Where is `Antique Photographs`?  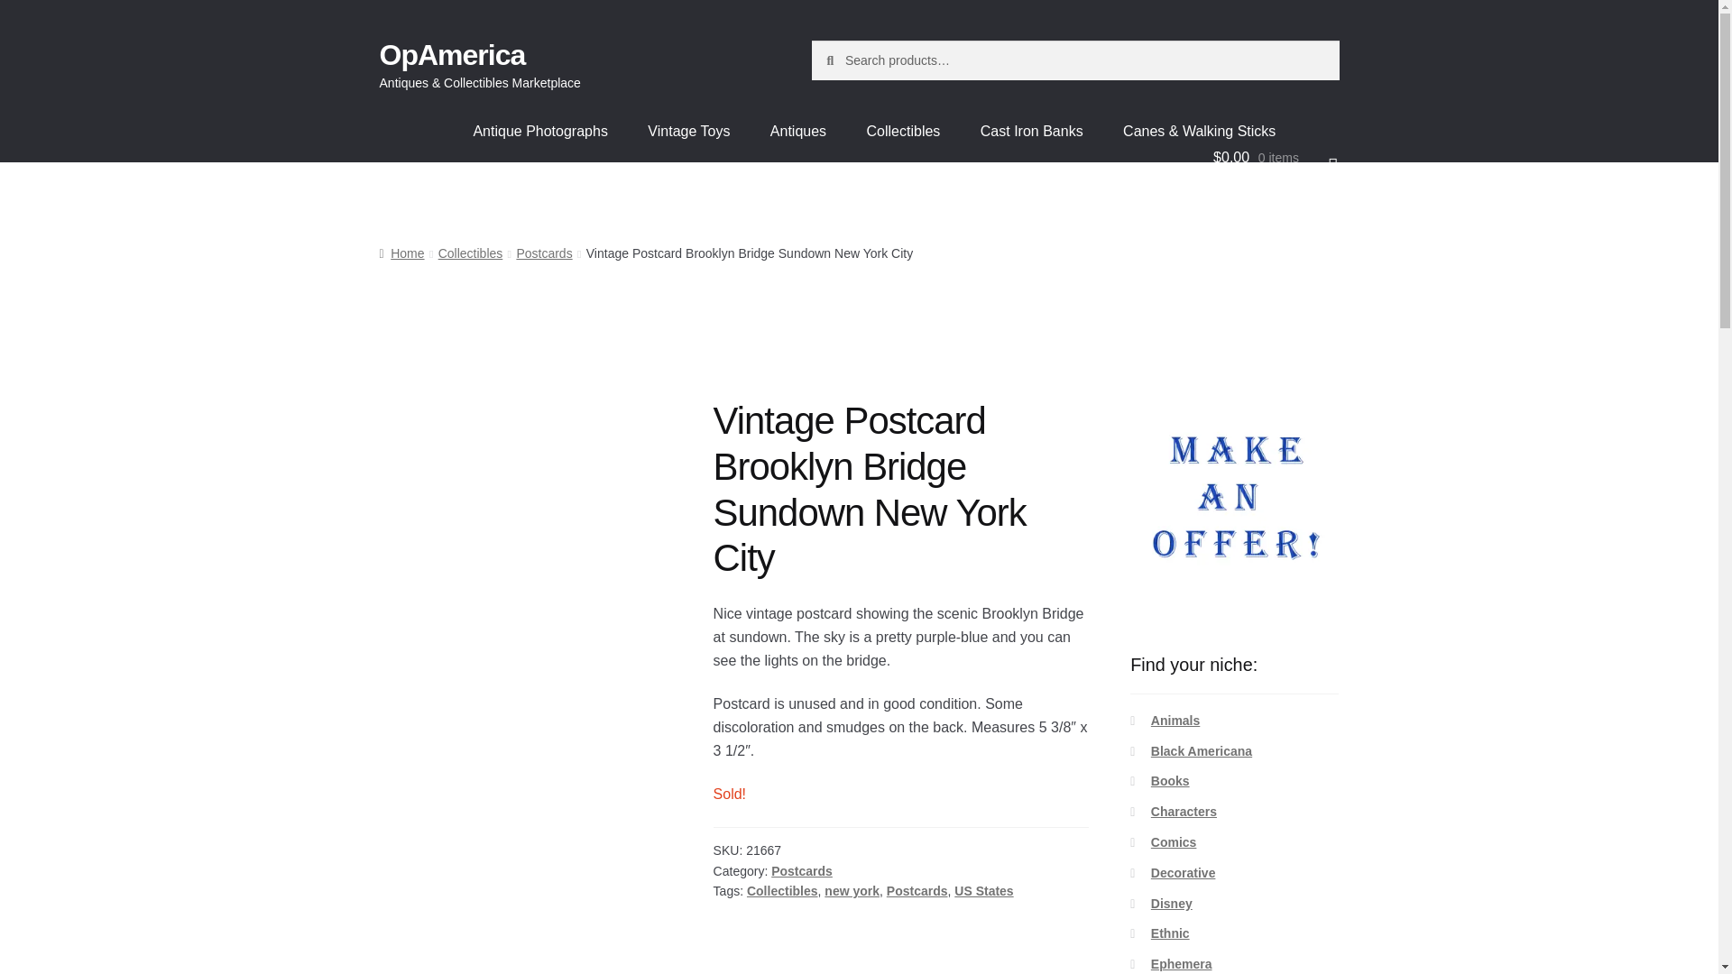 Antique Photographs is located at coordinates (539, 132).